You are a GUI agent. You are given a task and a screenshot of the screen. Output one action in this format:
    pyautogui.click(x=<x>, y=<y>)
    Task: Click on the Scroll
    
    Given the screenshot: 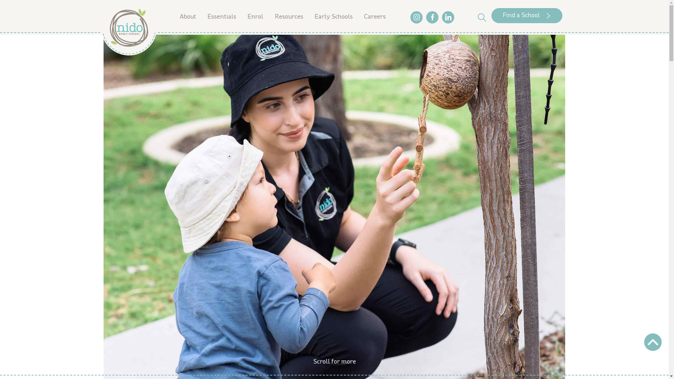 What is the action you would take?
    pyautogui.click(x=653, y=342)
    